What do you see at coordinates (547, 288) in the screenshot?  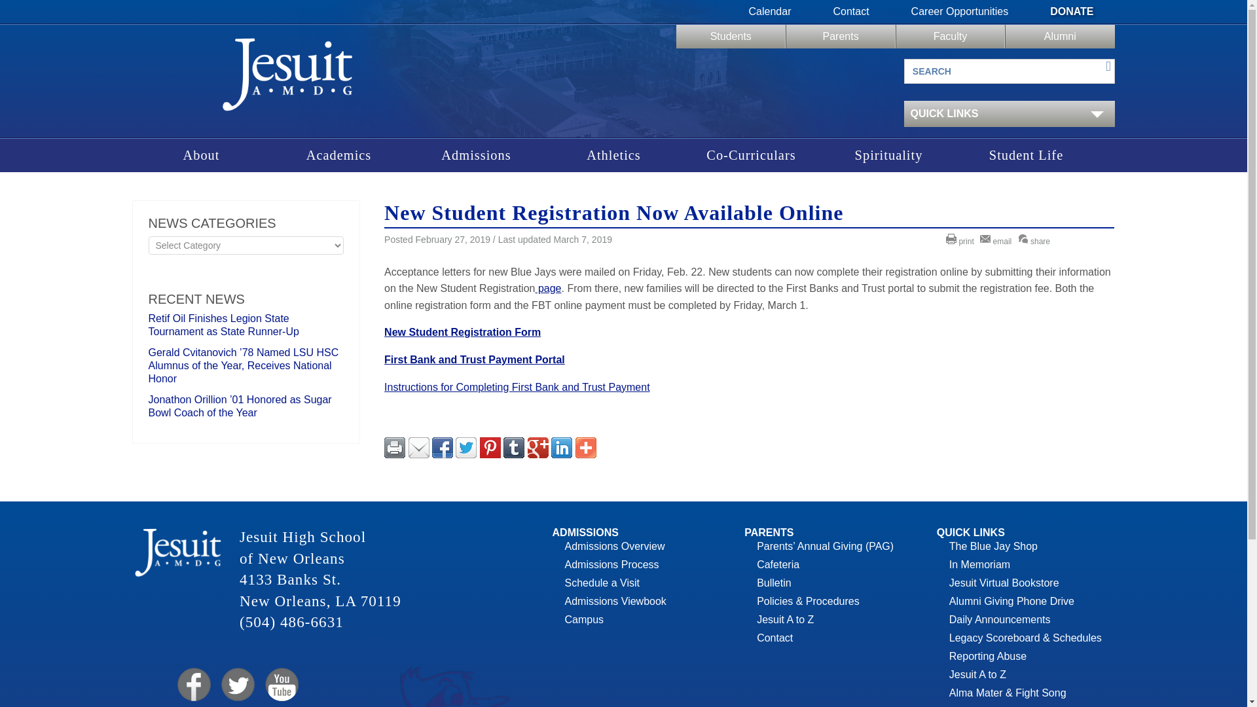 I see `page` at bounding box center [547, 288].